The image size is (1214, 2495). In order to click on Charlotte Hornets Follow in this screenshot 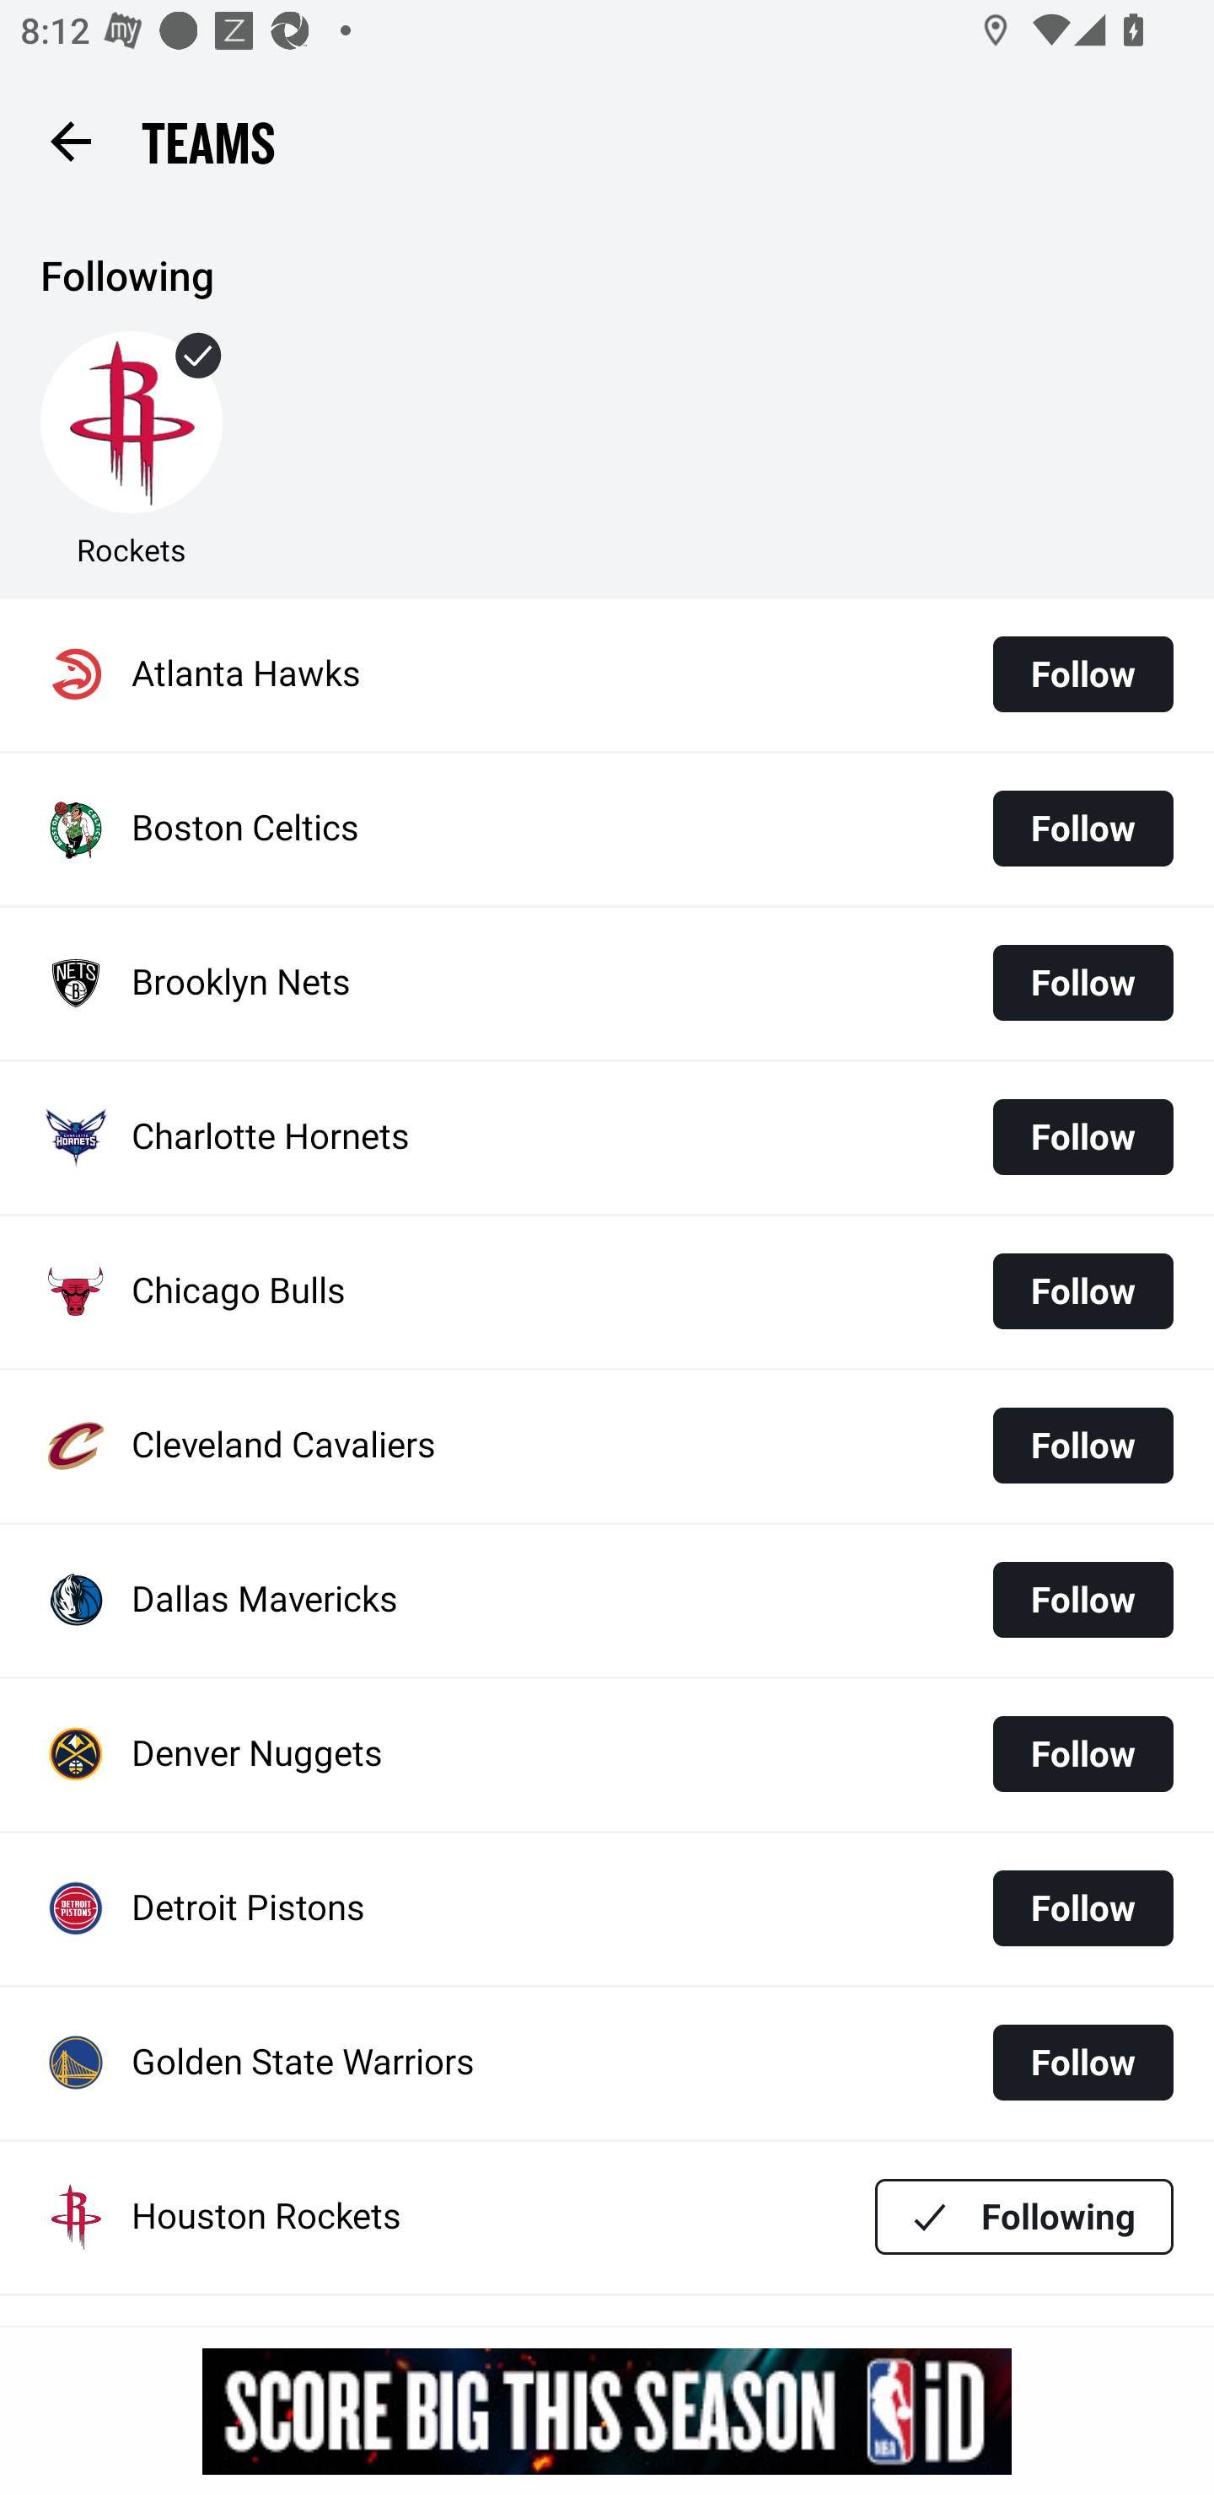, I will do `click(607, 1137)`.